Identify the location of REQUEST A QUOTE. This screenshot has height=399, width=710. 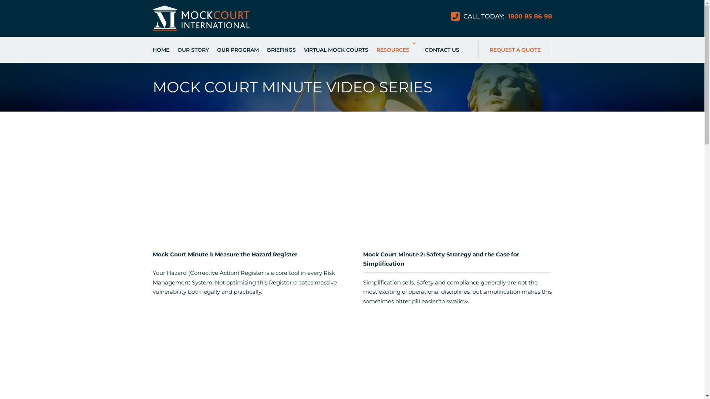
(515, 50).